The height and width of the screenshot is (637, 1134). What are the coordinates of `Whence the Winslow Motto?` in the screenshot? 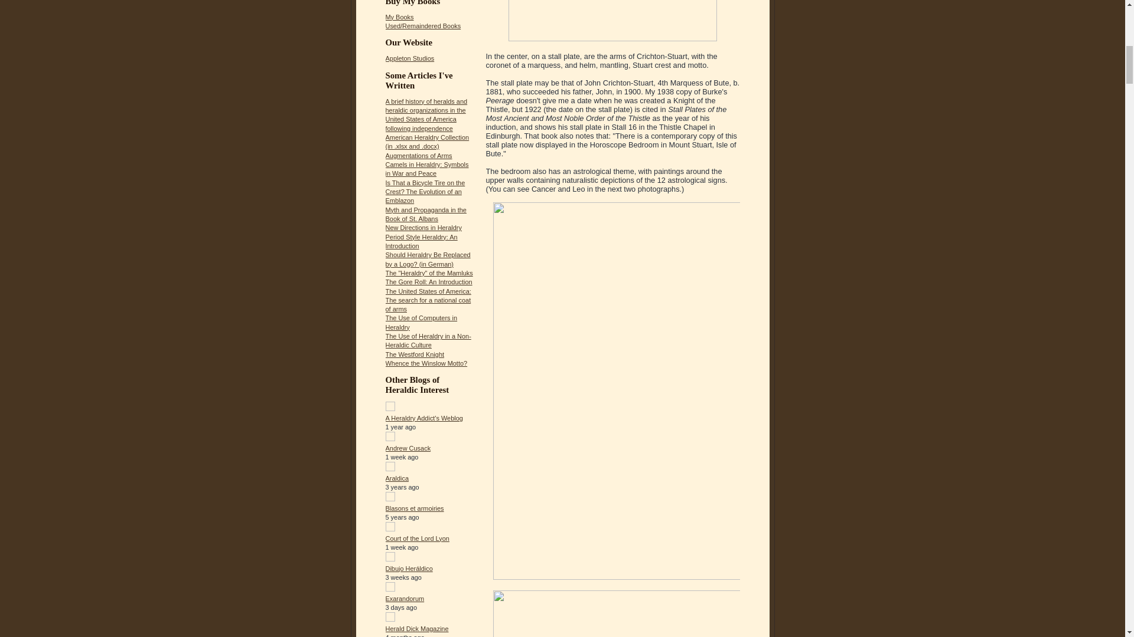 It's located at (426, 363).